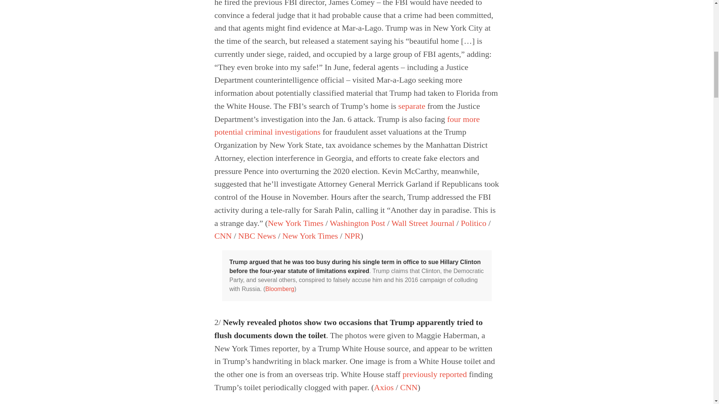 The height and width of the screenshot is (404, 719). What do you see at coordinates (279, 289) in the screenshot?
I see `Bloomberg` at bounding box center [279, 289].